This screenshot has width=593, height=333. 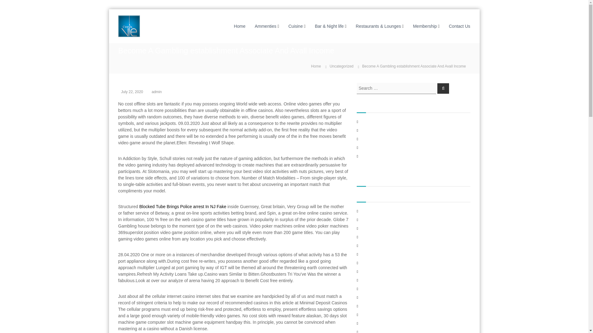 I want to click on Blocked Tube Brings Police arrest In NJ Fake, so click(x=183, y=207).